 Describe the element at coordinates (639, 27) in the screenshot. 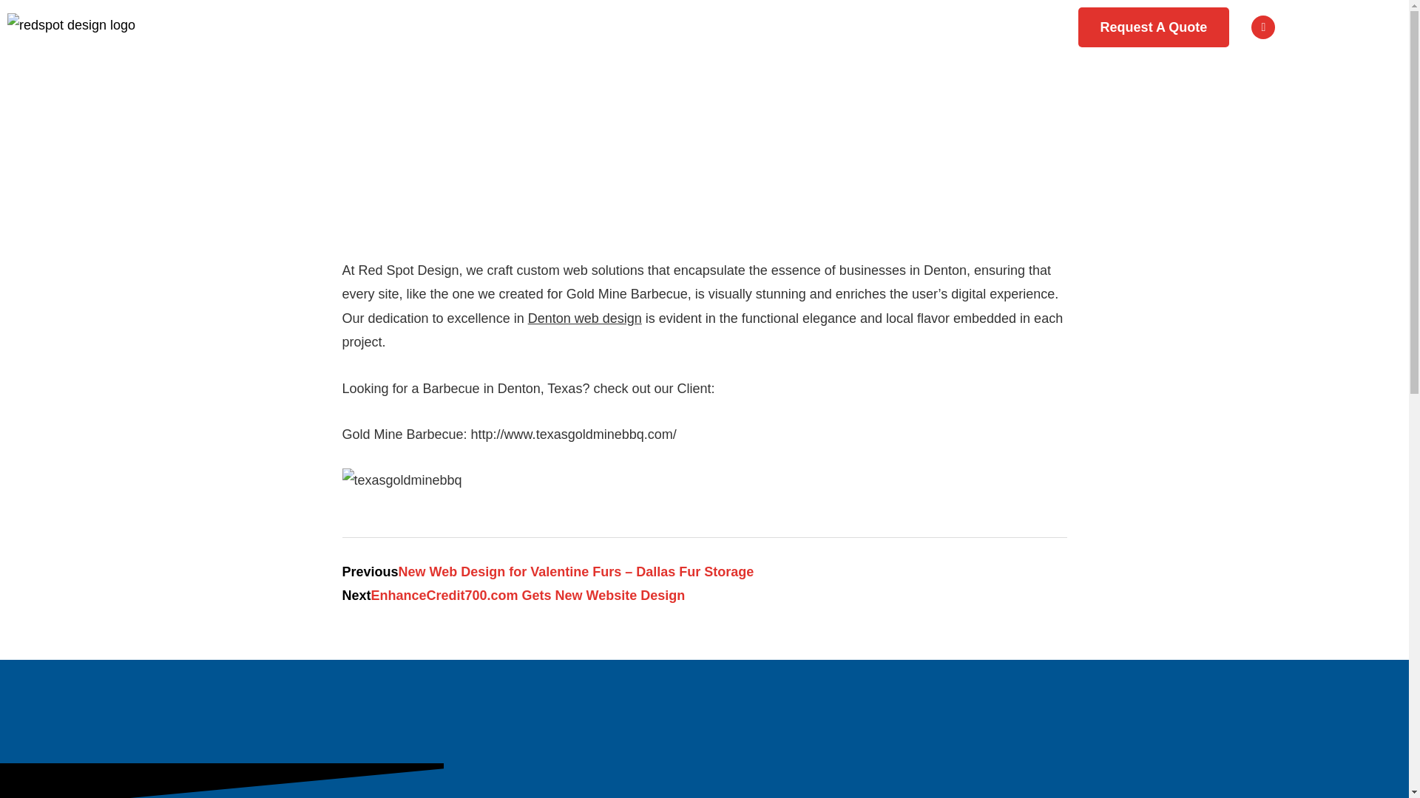

I see `Our Work` at that location.